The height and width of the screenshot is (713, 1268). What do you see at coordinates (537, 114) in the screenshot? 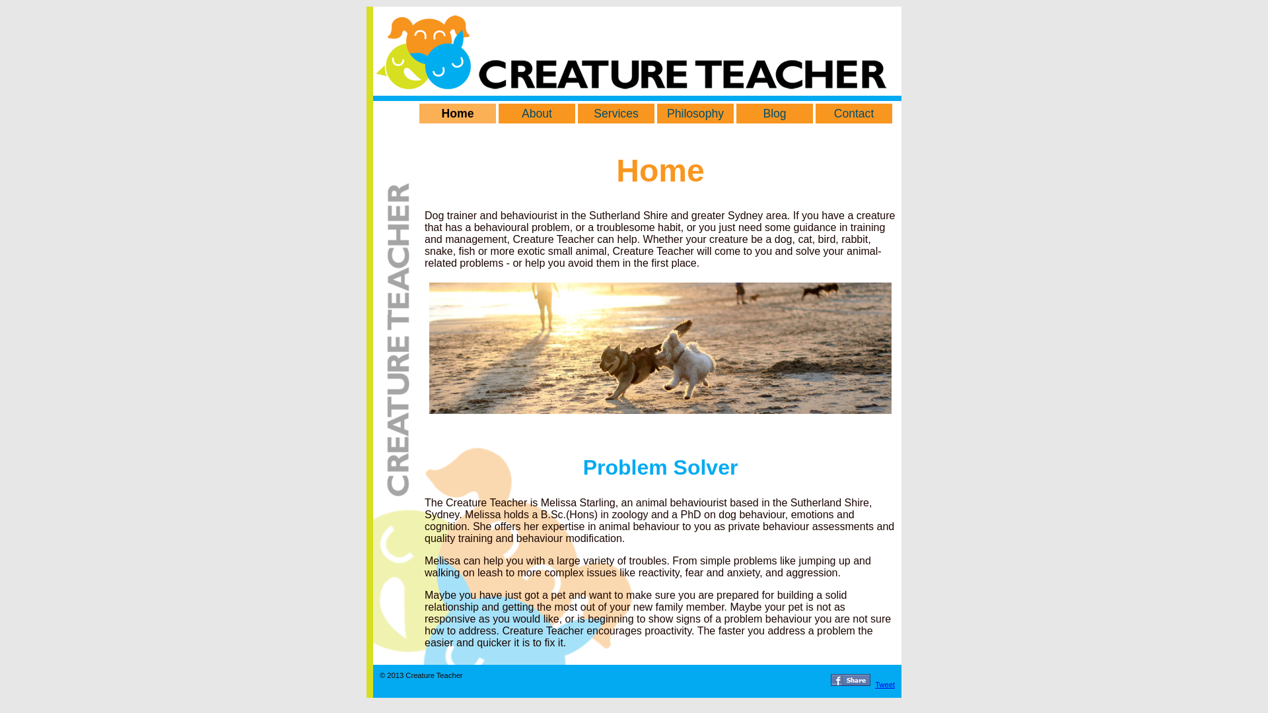
I see `About` at bounding box center [537, 114].